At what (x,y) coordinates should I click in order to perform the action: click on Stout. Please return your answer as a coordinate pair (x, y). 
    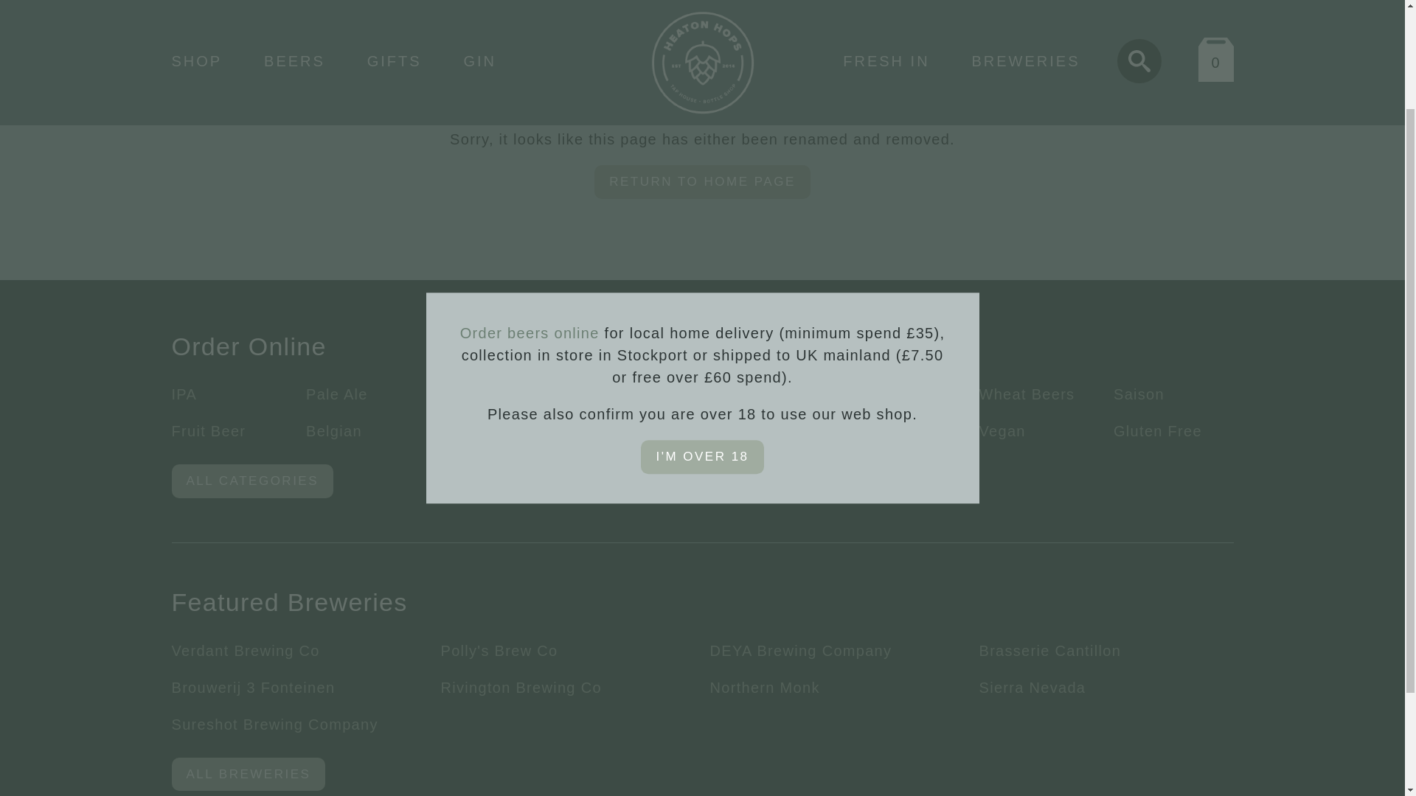
    Looking at the image, I should click on (729, 394).